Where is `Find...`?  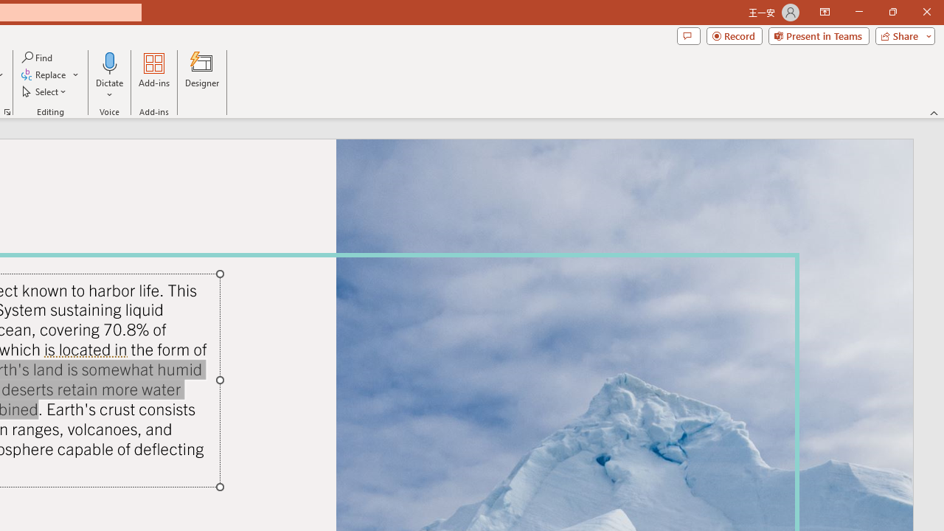 Find... is located at coordinates (38, 58).